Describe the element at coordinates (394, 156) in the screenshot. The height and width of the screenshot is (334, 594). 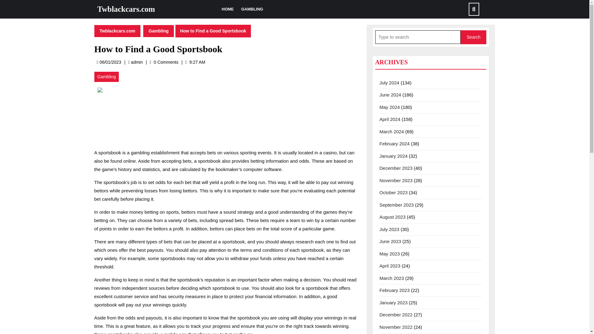
I see `January 2024` at that location.